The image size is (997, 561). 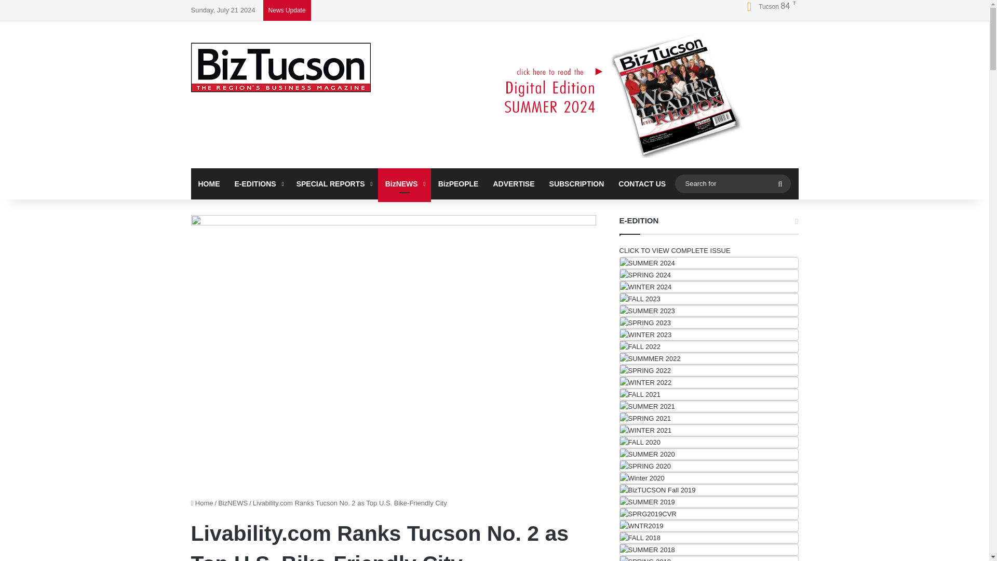 I want to click on Search for, so click(x=732, y=184).